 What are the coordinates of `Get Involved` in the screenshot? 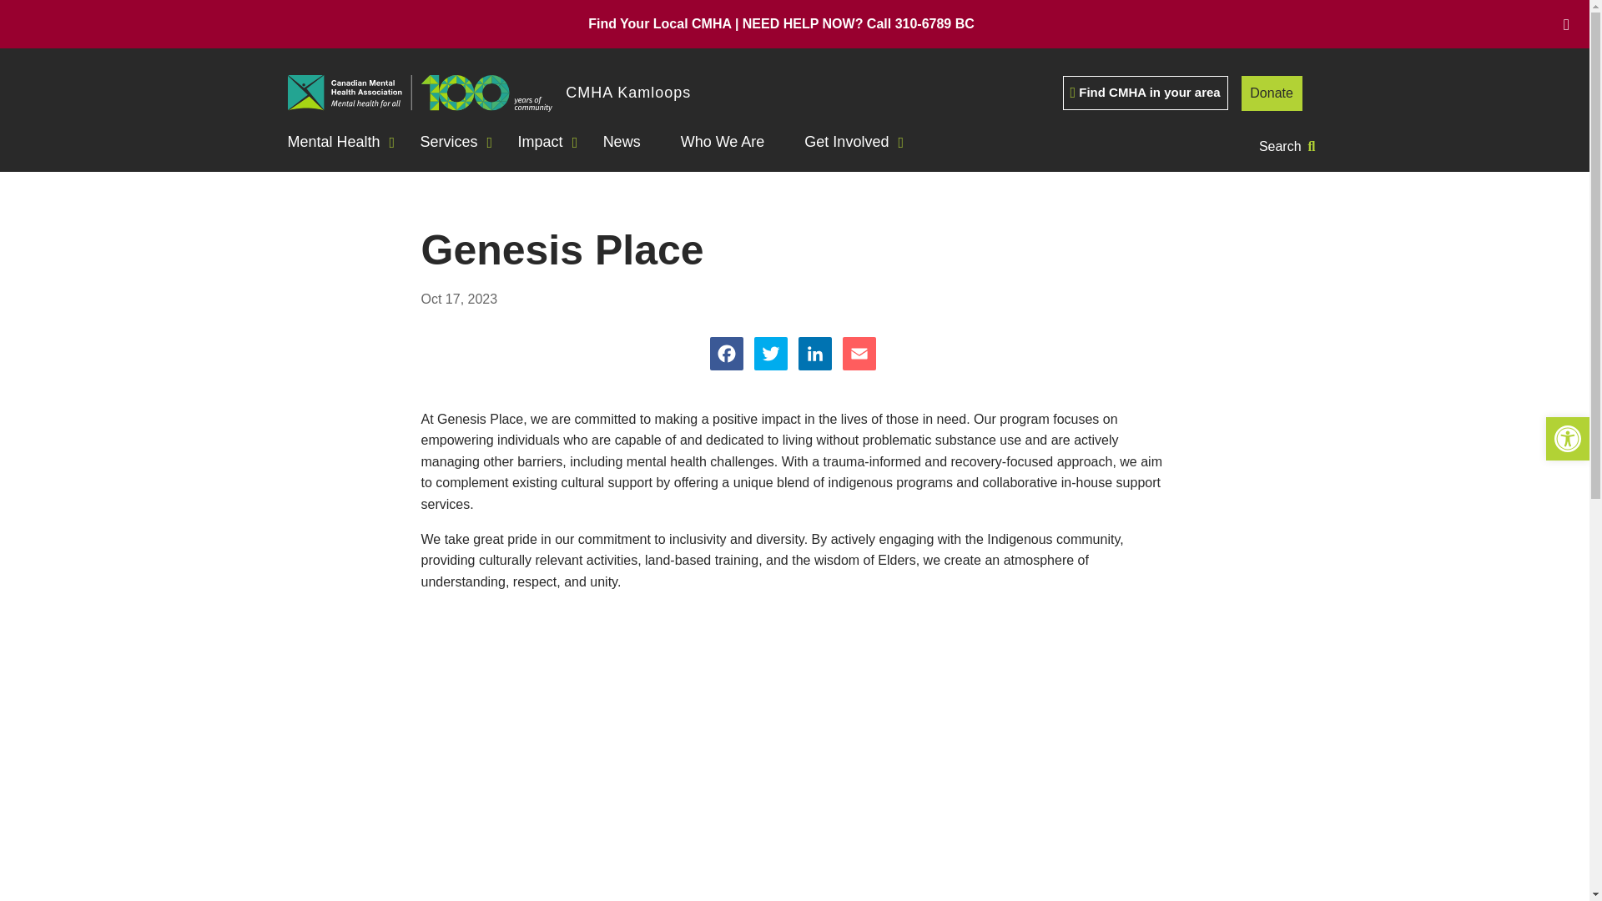 It's located at (853, 142).